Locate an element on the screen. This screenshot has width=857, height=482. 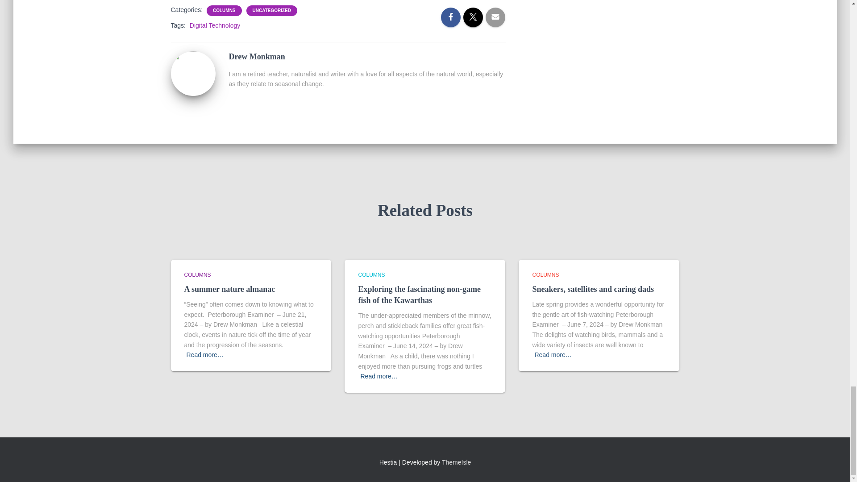
A summer nature almanac is located at coordinates (229, 289).